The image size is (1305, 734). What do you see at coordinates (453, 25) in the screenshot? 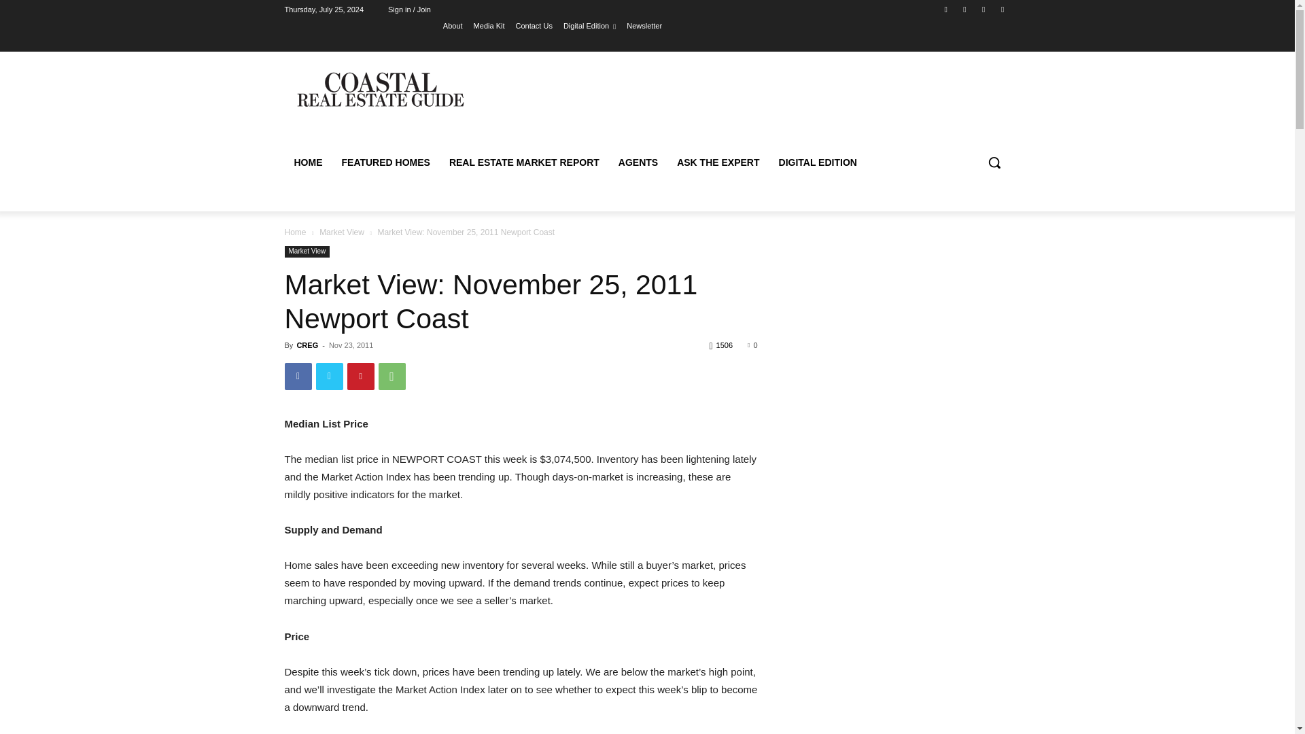
I see `About` at bounding box center [453, 25].